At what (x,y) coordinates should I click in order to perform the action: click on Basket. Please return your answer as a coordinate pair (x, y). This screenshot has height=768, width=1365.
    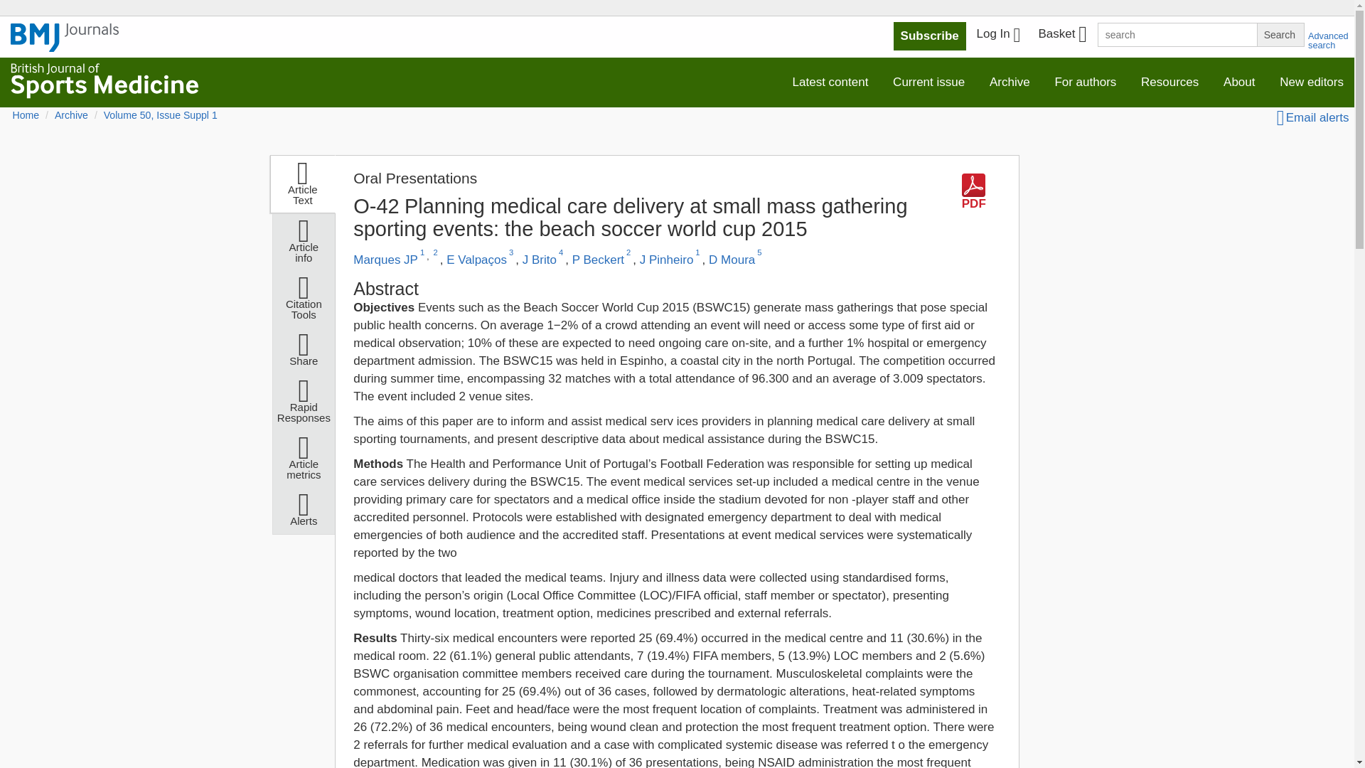
    Looking at the image, I should click on (1061, 36).